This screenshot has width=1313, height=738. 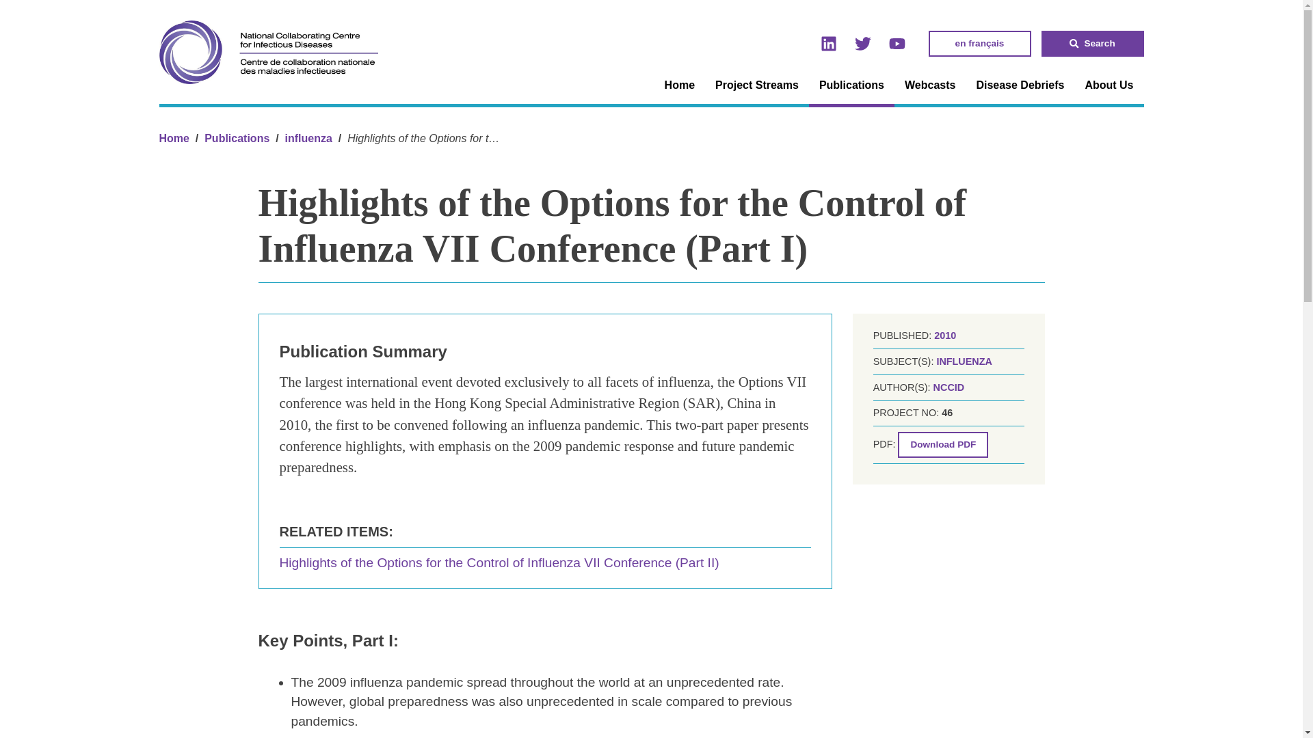 I want to click on NCCID, so click(x=949, y=387).